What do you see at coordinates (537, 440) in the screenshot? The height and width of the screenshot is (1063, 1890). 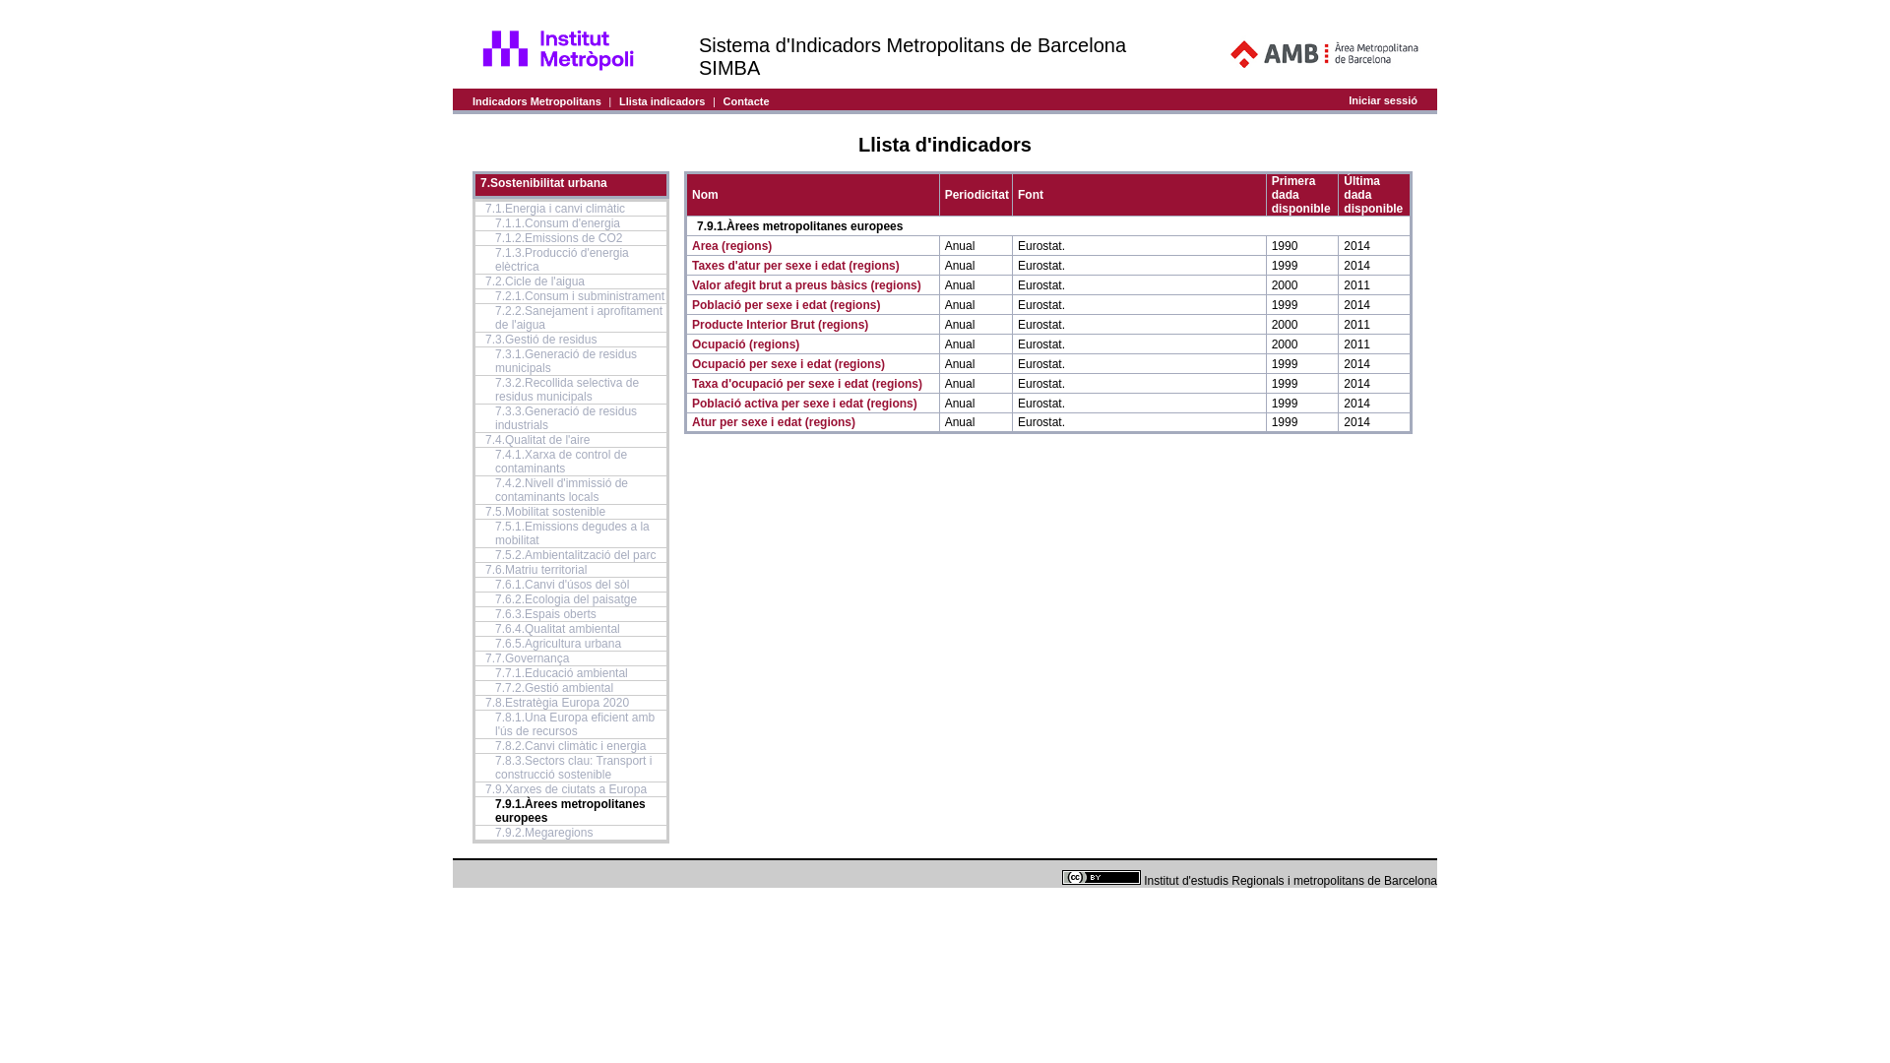 I see `7.4.Qualitat de l'aire` at bounding box center [537, 440].